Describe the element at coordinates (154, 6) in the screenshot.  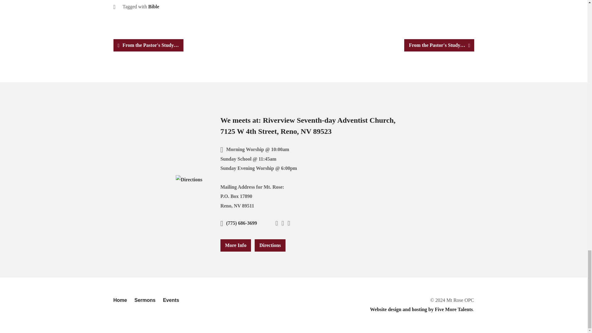
I see `Bible` at that location.